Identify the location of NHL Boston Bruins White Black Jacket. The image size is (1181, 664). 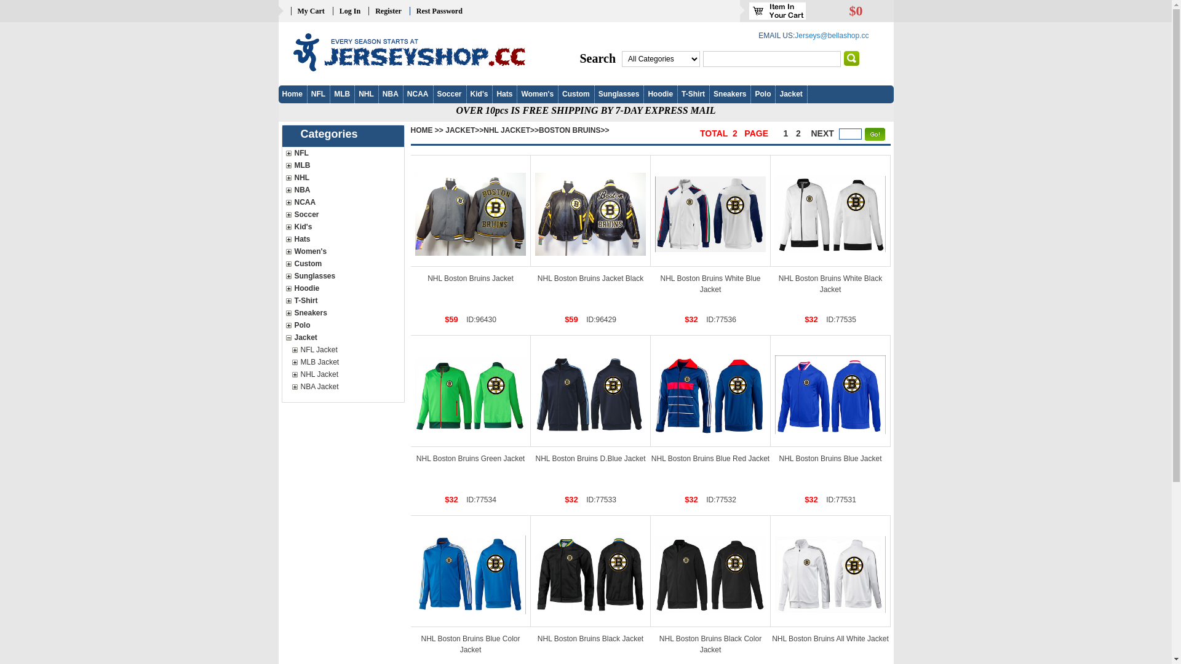
(830, 211).